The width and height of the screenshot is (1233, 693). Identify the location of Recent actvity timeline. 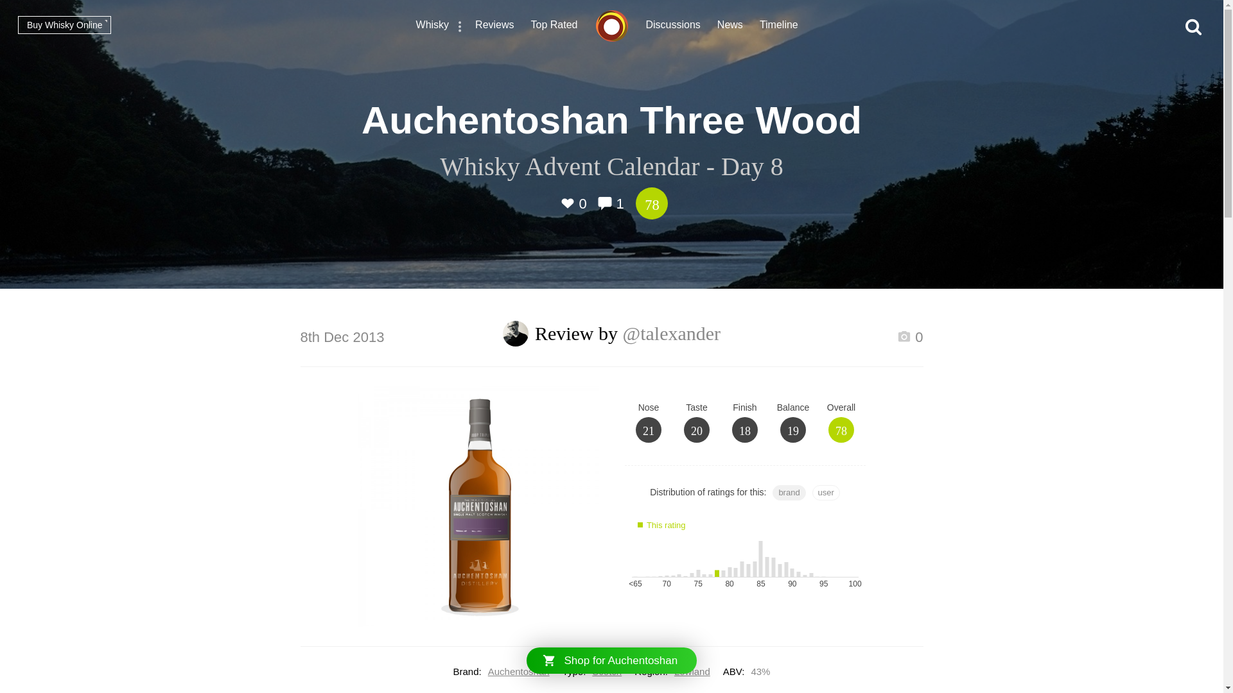
(778, 26).